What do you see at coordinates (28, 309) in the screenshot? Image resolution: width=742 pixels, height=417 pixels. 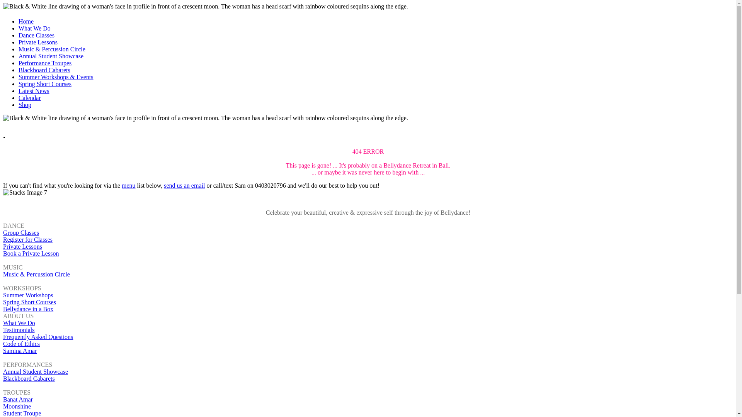 I see `Bellydance in a Box` at bounding box center [28, 309].